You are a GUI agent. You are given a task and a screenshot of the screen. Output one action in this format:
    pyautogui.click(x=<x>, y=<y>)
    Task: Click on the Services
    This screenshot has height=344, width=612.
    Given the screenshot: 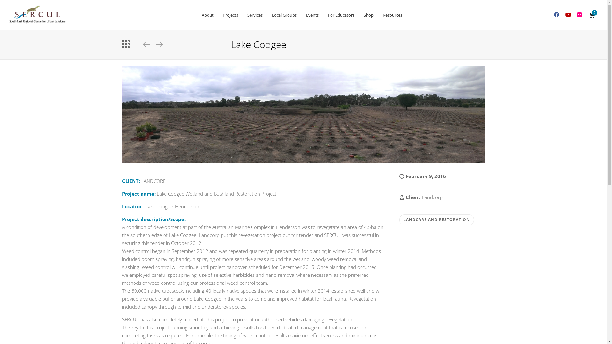 What is the action you would take?
    pyautogui.click(x=255, y=15)
    